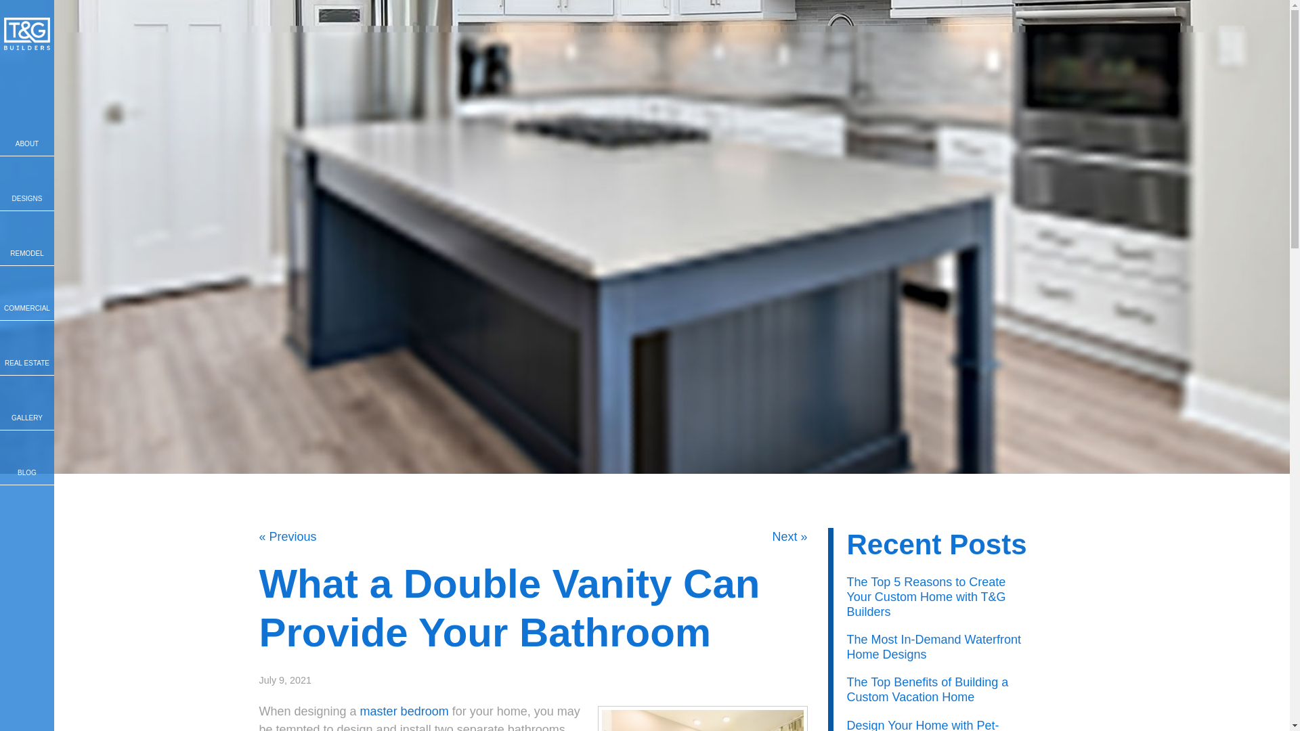 This screenshot has height=731, width=1300. Describe the element at coordinates (27, 403) in the screenshot. I see `GALLERY` at that location.